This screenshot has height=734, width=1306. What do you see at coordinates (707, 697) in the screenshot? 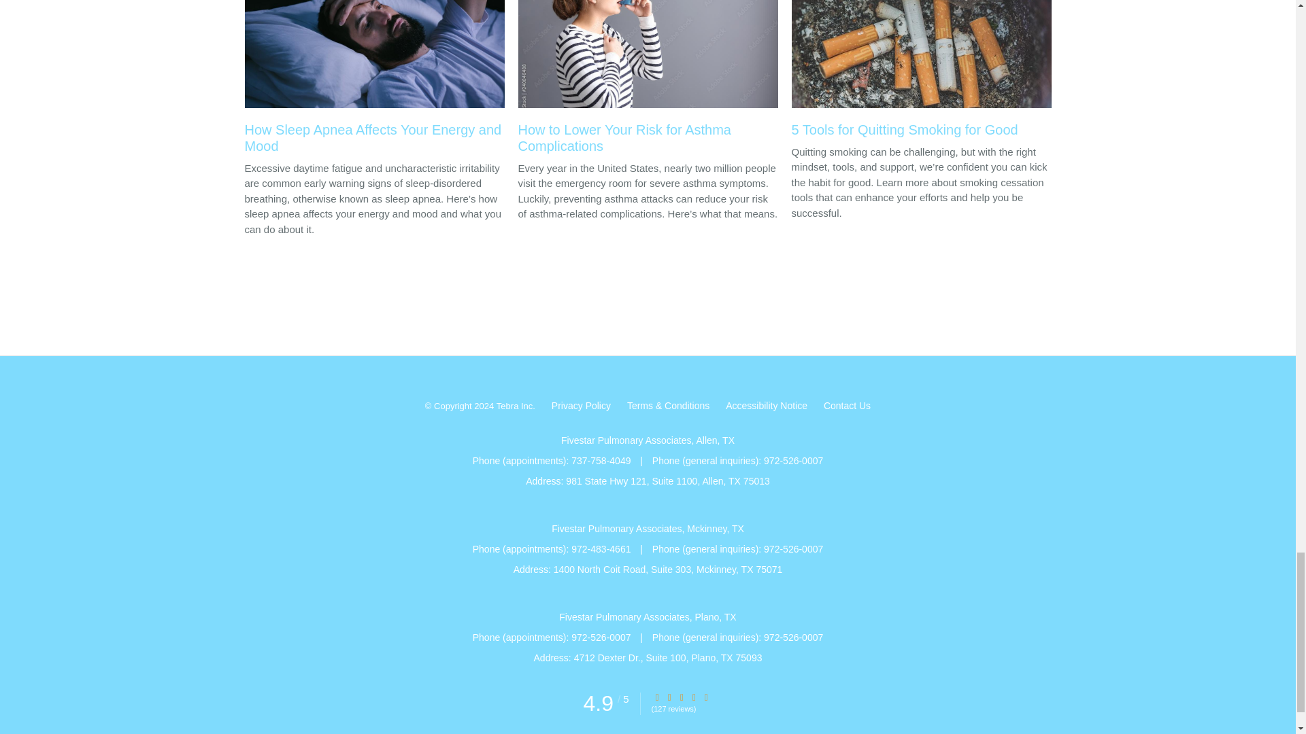
I see `Star Rating` at bounding box center [707, 697].